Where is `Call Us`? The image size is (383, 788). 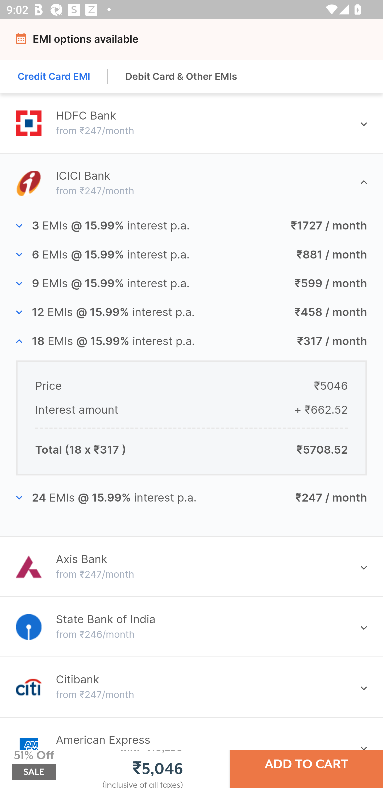
Call Us is located at coordinates (274, 41).